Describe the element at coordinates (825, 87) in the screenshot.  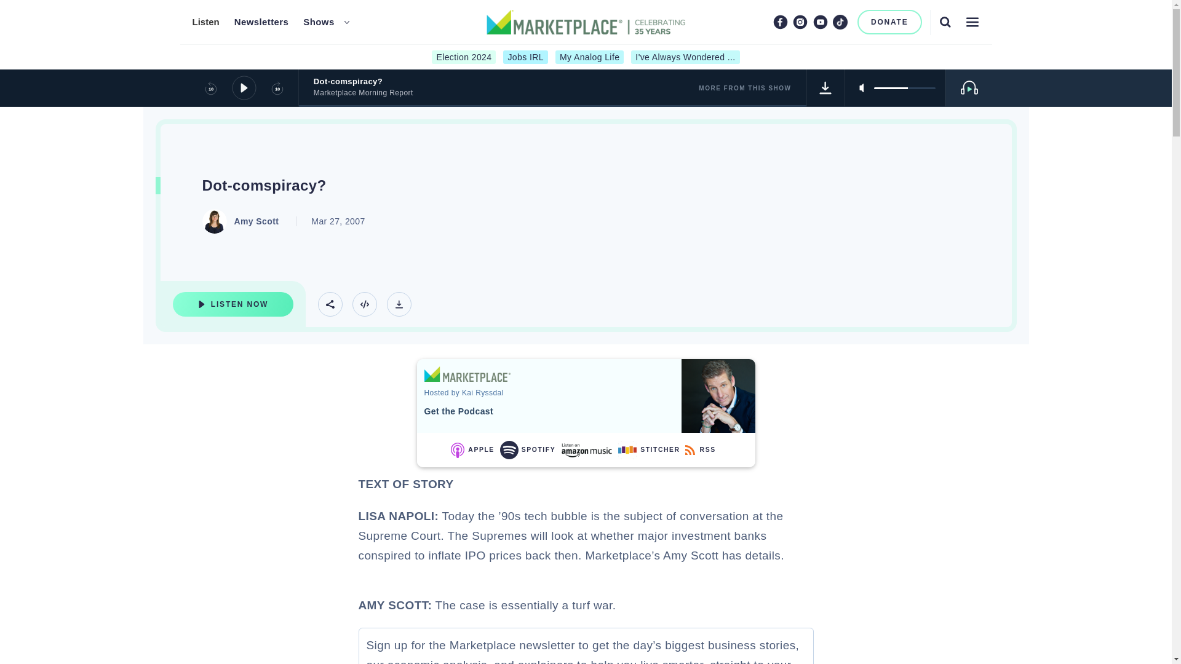
I see `Download Track` at that location.